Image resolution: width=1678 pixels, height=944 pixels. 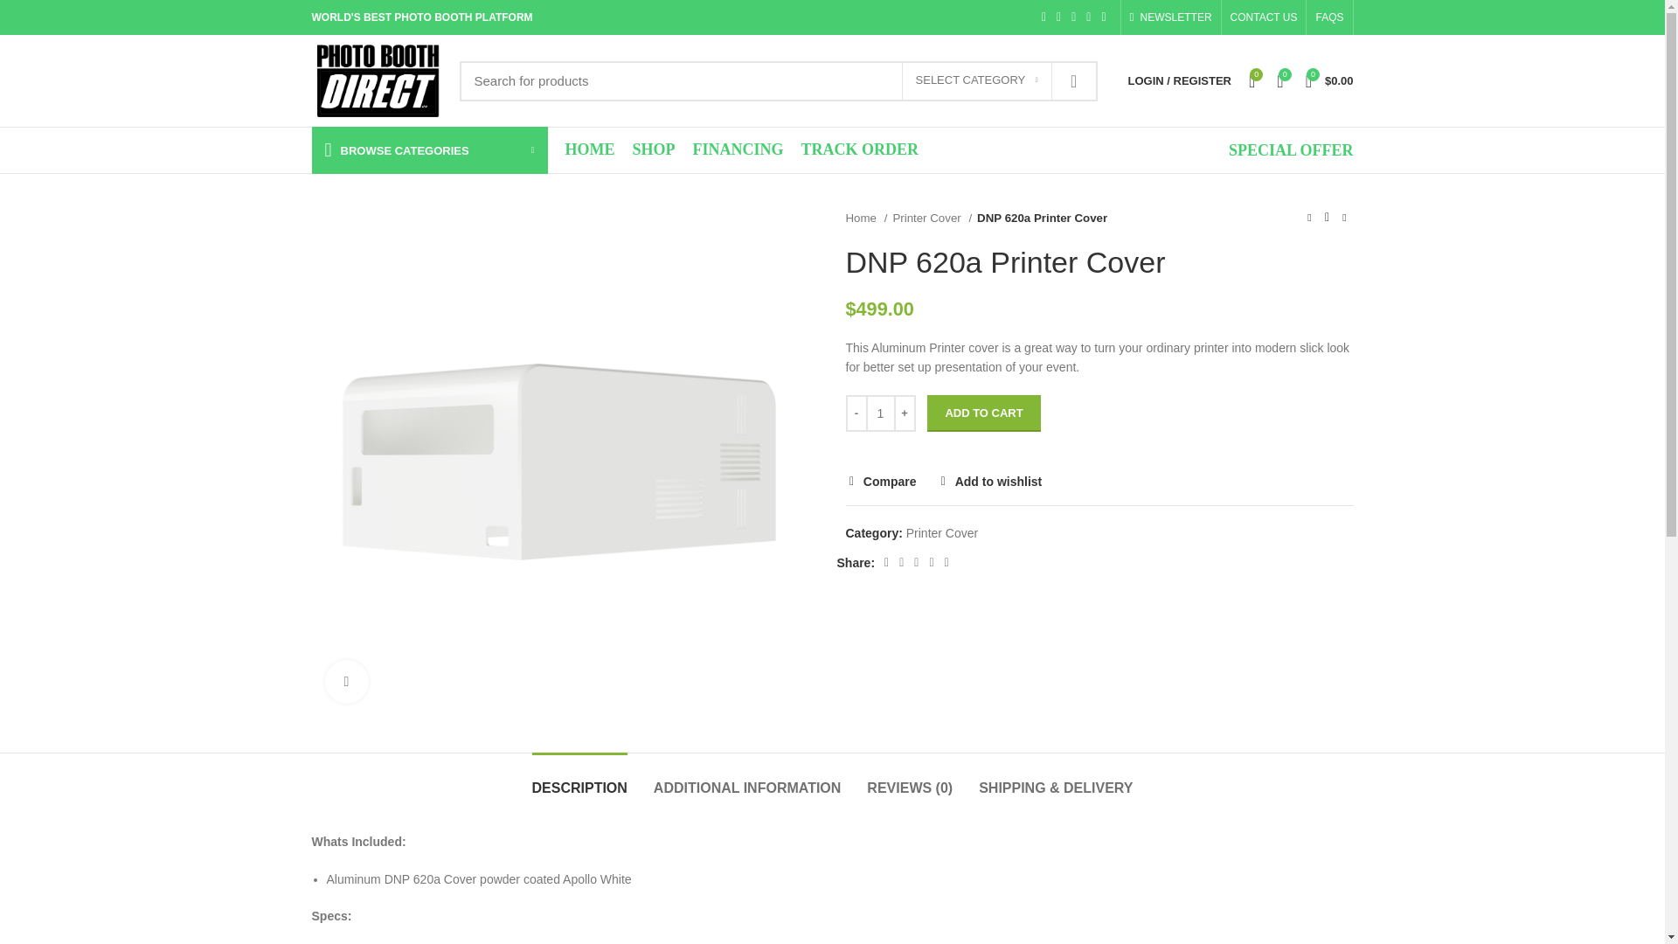 What do you see at coordinates (1179, 80) in the screenshot?
I see `My account` at bounding box center [1179, 80].